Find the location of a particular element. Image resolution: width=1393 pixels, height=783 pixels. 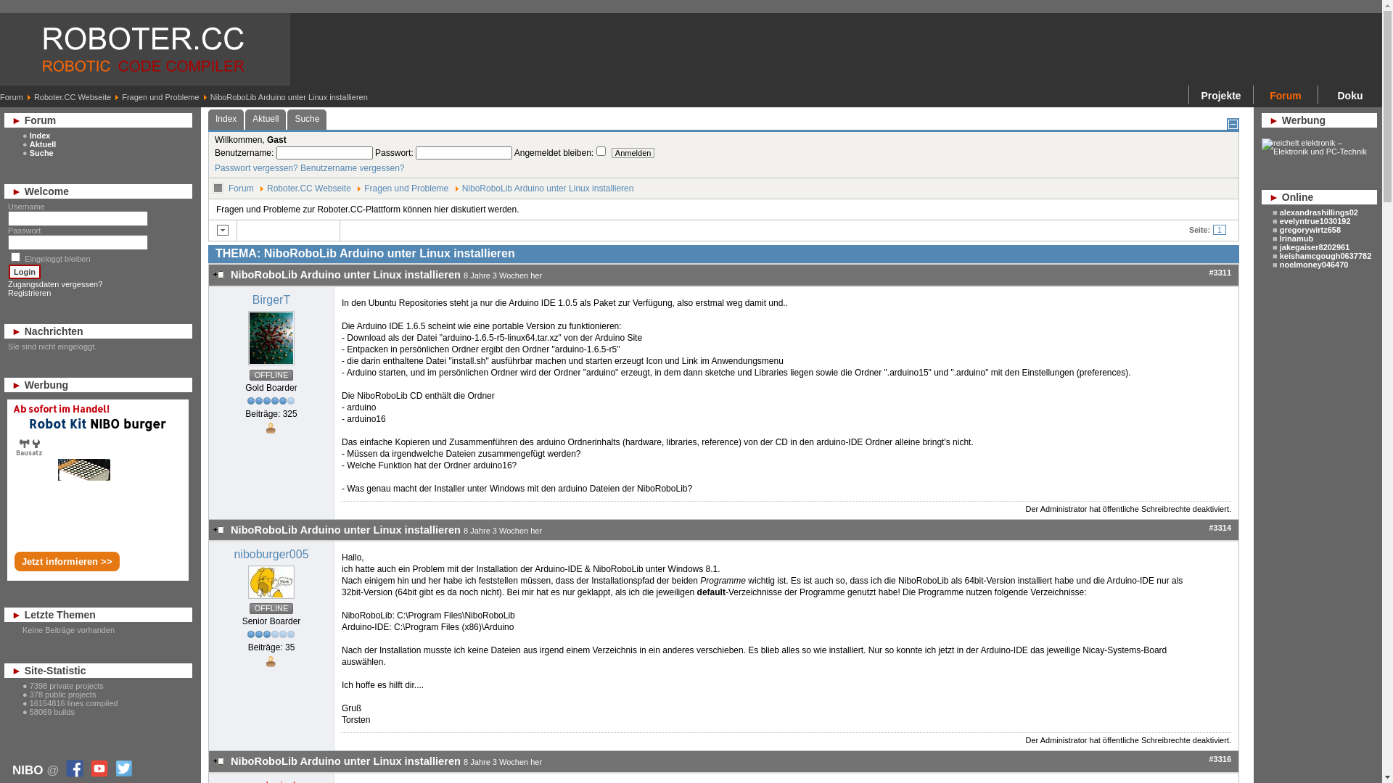

#3316 is located at coordinates (1220, 759).